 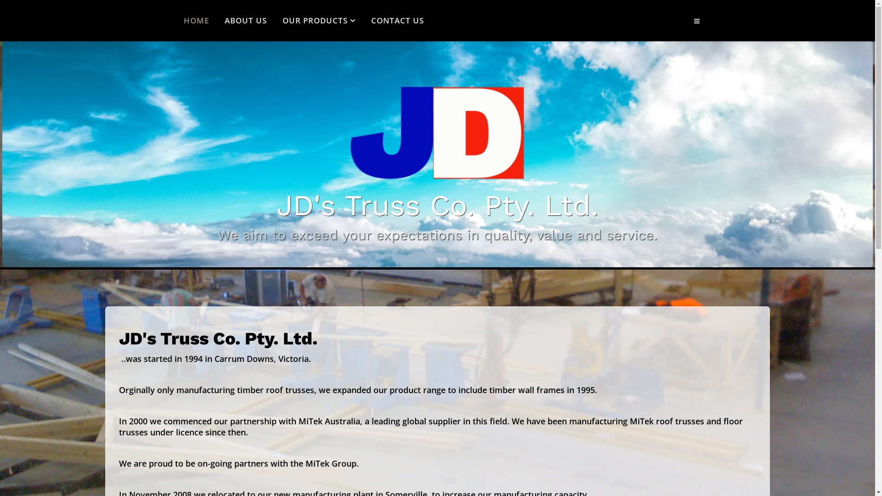 I want to click on HOME, so click(x=196, y=21).